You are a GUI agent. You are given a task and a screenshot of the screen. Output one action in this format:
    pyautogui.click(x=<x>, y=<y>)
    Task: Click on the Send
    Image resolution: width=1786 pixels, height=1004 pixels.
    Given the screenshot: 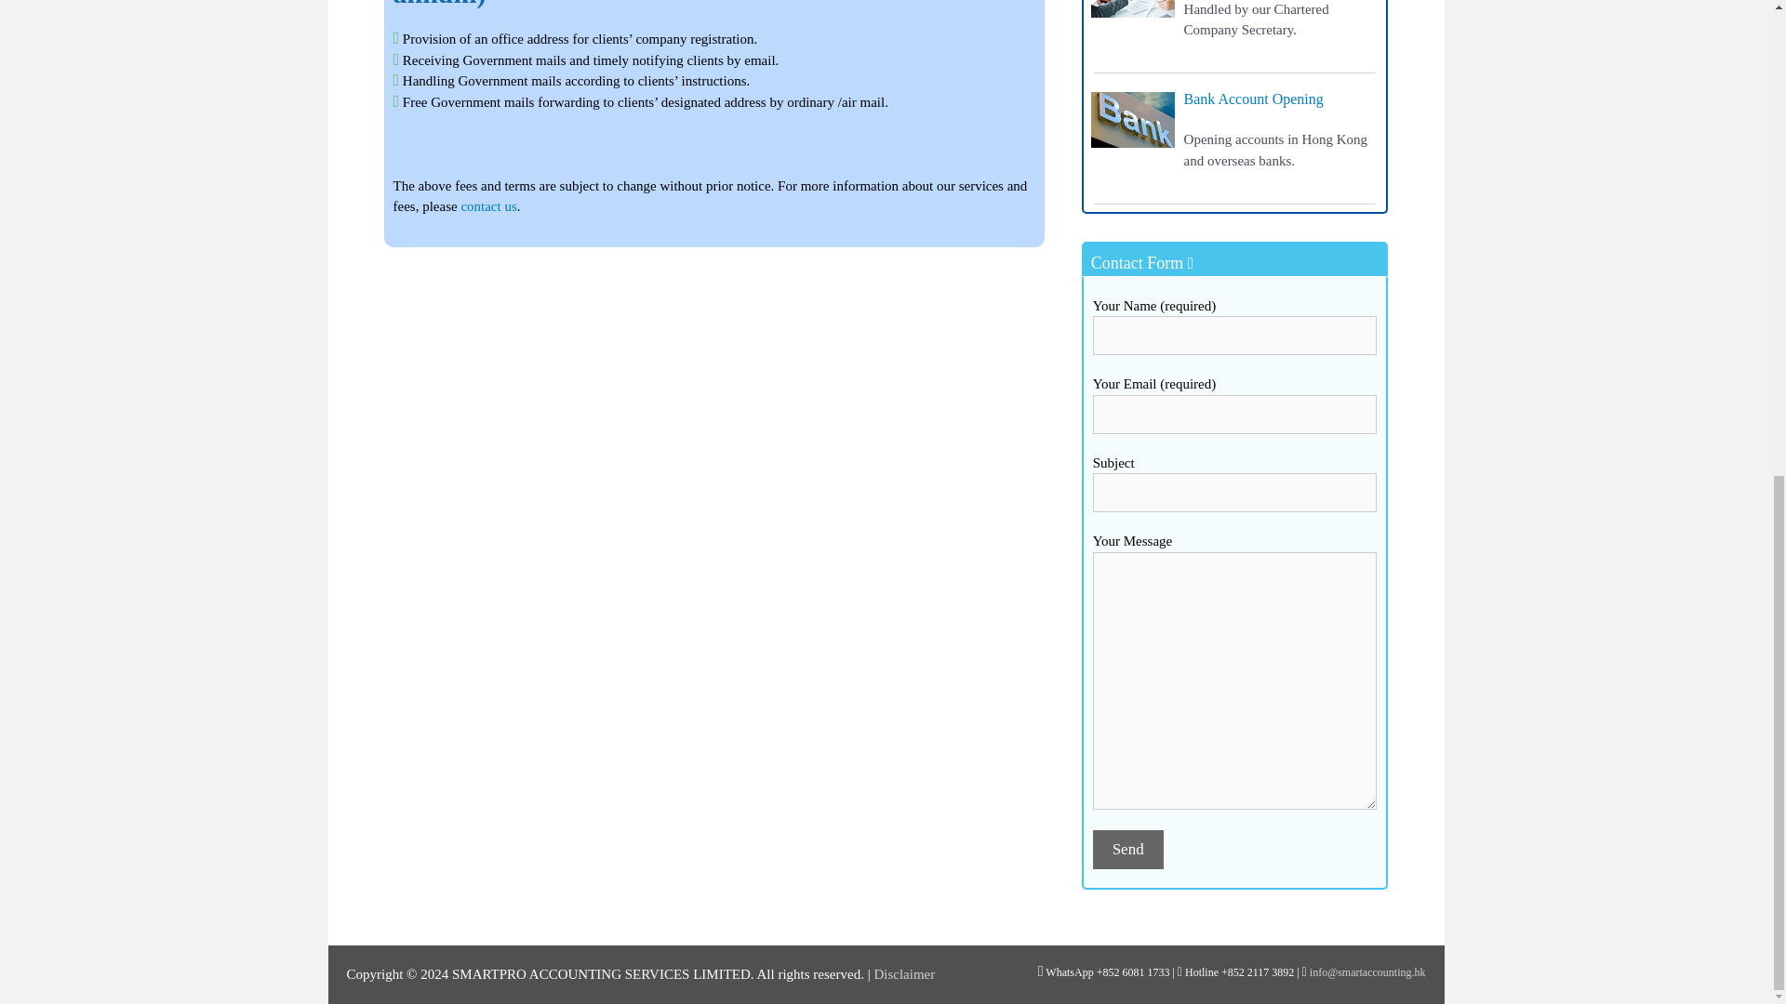 What is the action you would take?
    pyautogui.click(x=1128, y=850)
    